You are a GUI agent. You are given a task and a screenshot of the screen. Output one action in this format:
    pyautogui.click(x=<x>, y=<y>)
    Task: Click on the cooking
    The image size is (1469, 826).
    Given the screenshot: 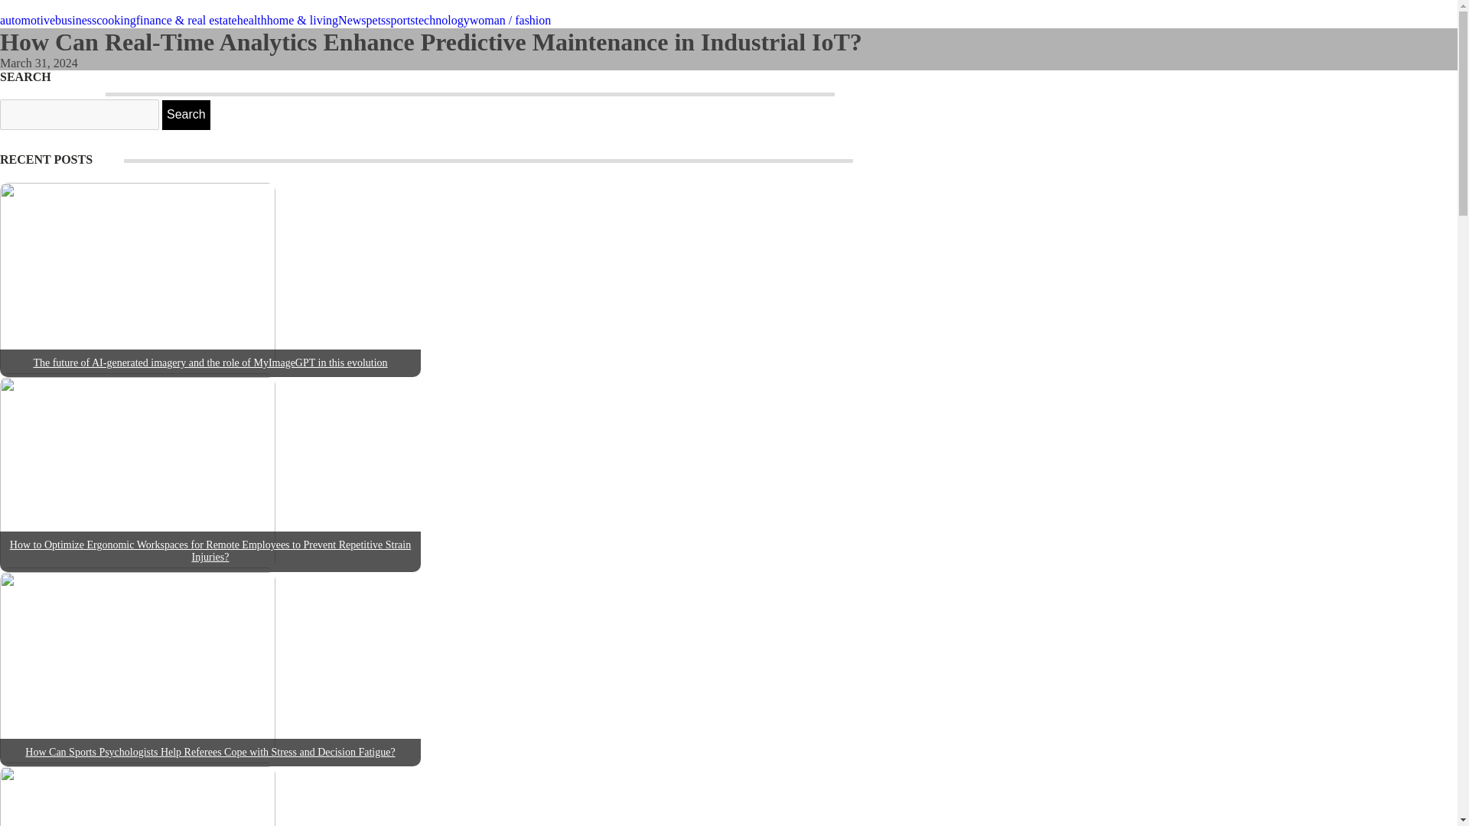 What is the action you would take?
    pyautogui.click(x=116, y=20)
    